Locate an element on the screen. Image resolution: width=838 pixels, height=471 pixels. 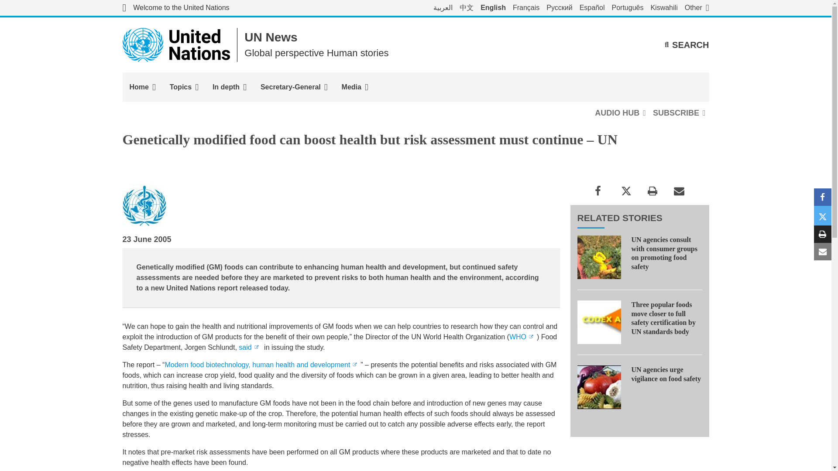
United Nations is located at coordinates (175, 8).